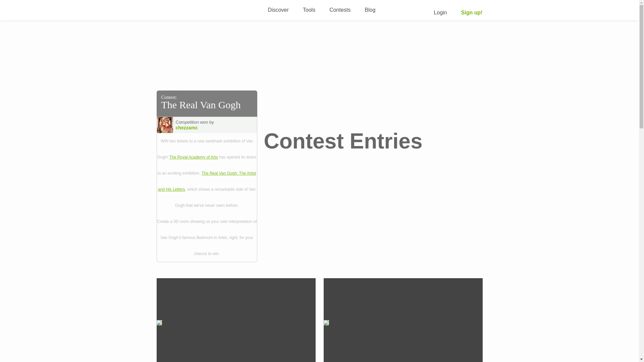 This screenshot has height=362, width=644. Describe the element at coordinates (440, 13) in the screenshot. I see `Login` at that location.